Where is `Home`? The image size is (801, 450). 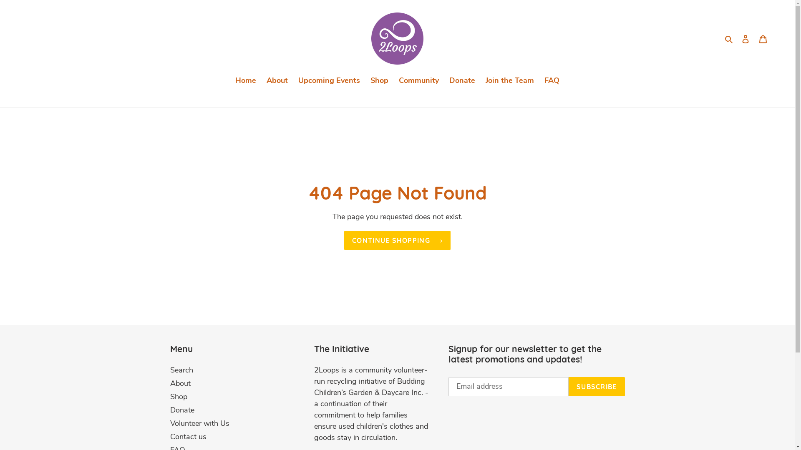
Home is located at coordinates (246, 81).